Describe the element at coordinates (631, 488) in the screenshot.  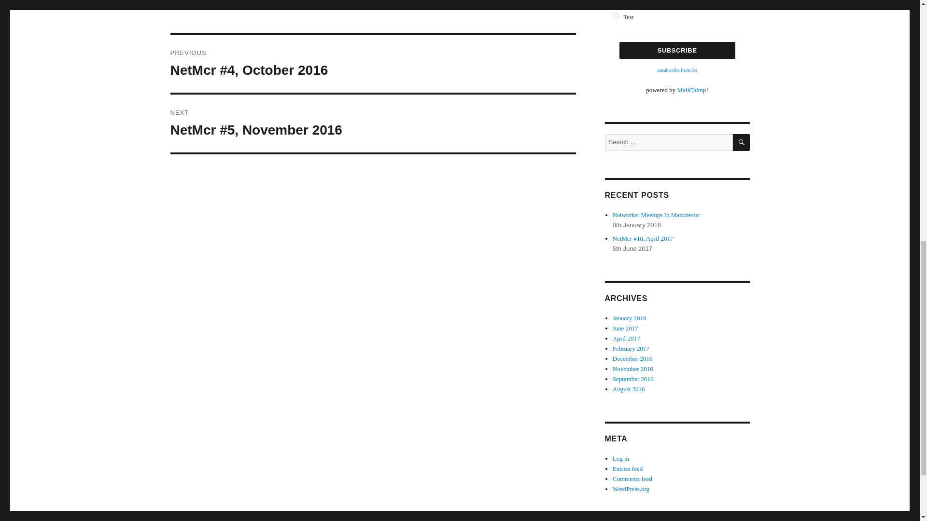
I see `WordPress.org` at that location.